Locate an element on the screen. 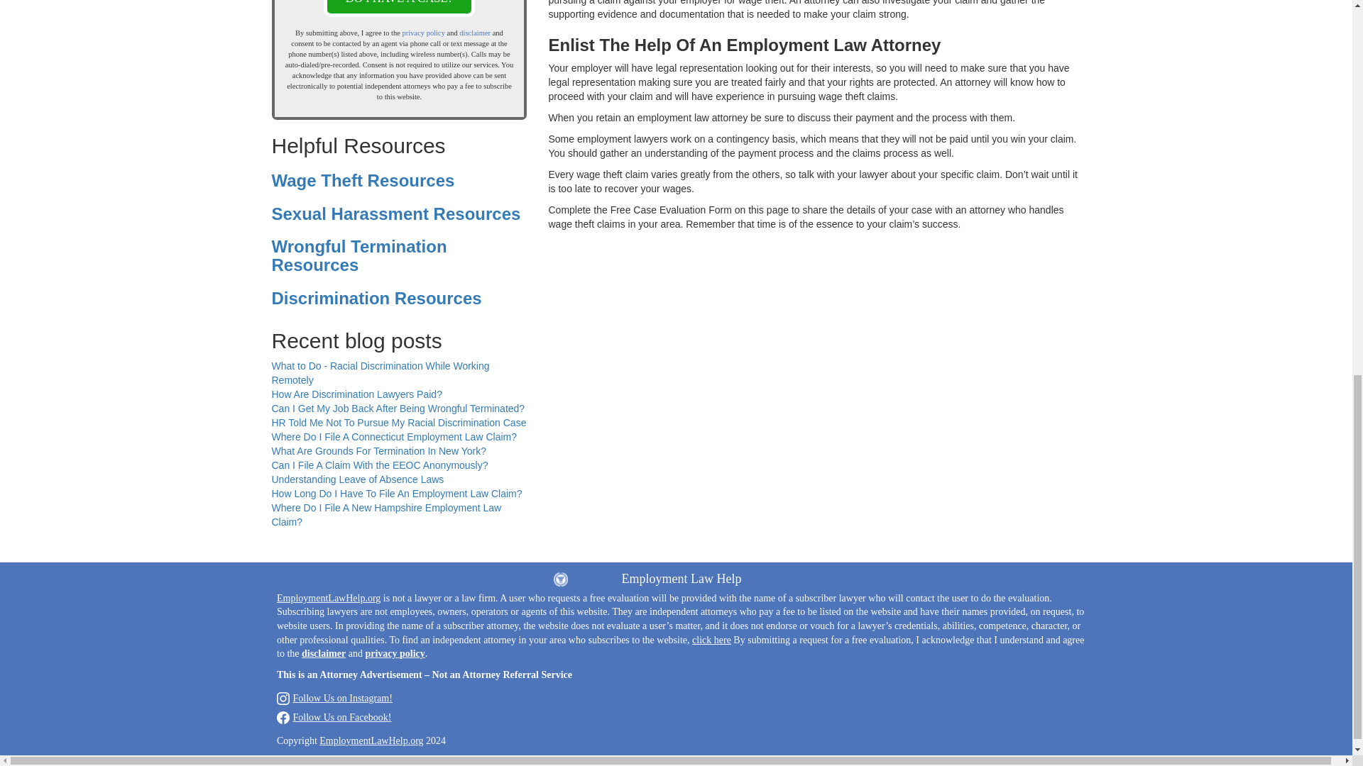  EmploymentLawHelp.org is located at coordinates (328, 598).